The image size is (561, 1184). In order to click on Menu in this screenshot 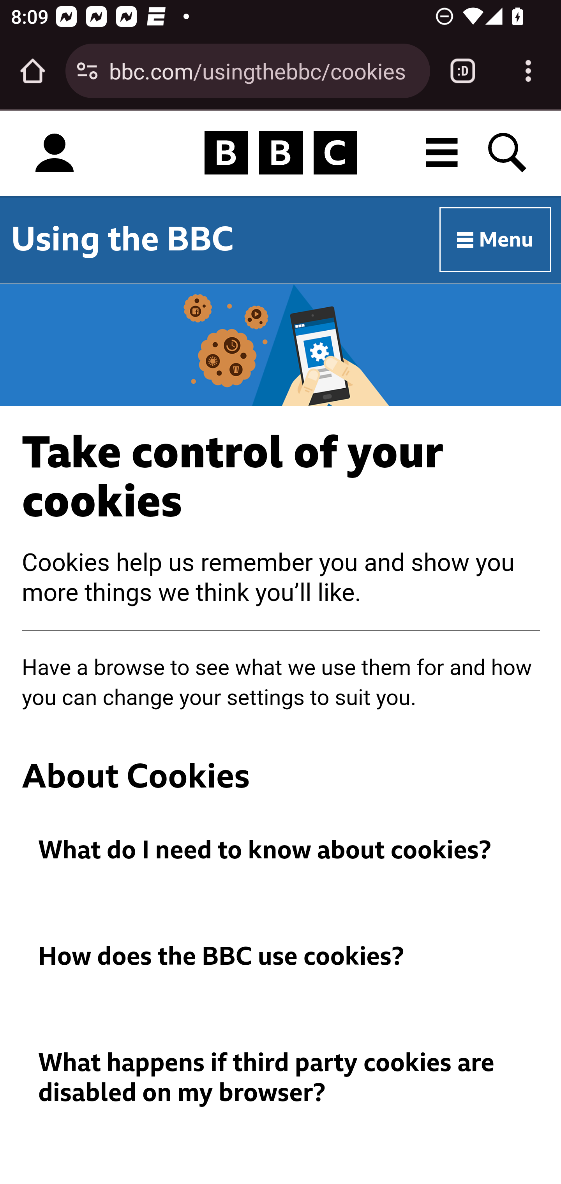, I will do `click(496, 240)`.